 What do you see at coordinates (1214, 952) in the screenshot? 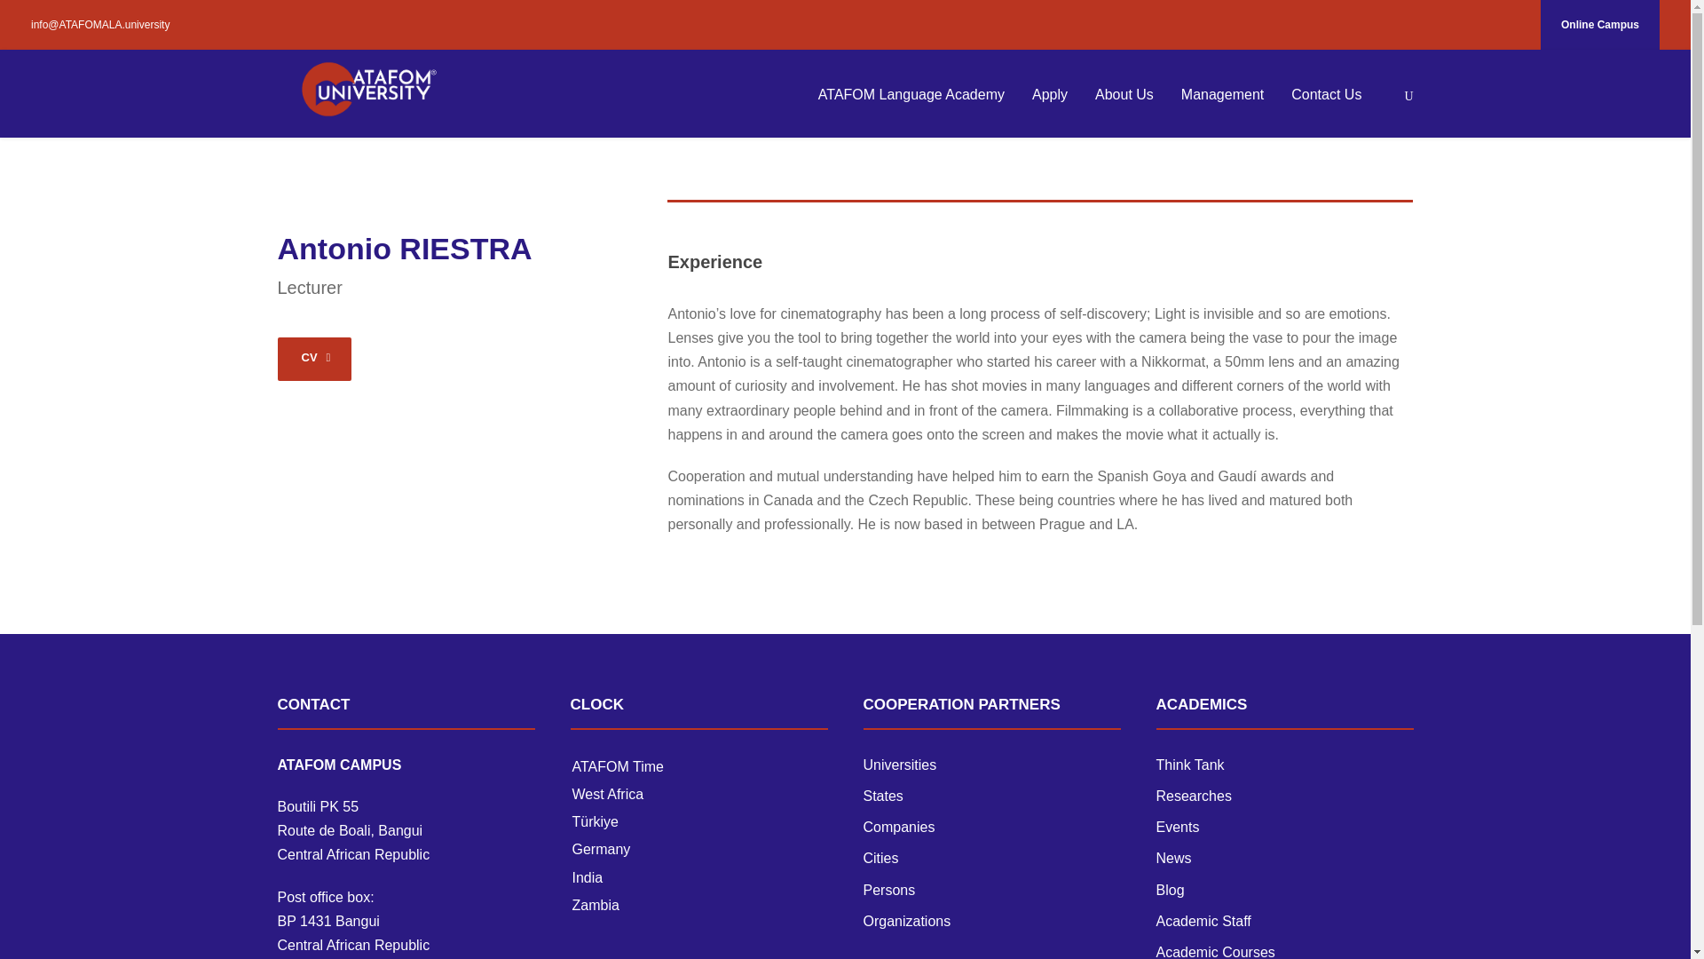
I see `Academic Courses` at bounding box center [1214, 952].